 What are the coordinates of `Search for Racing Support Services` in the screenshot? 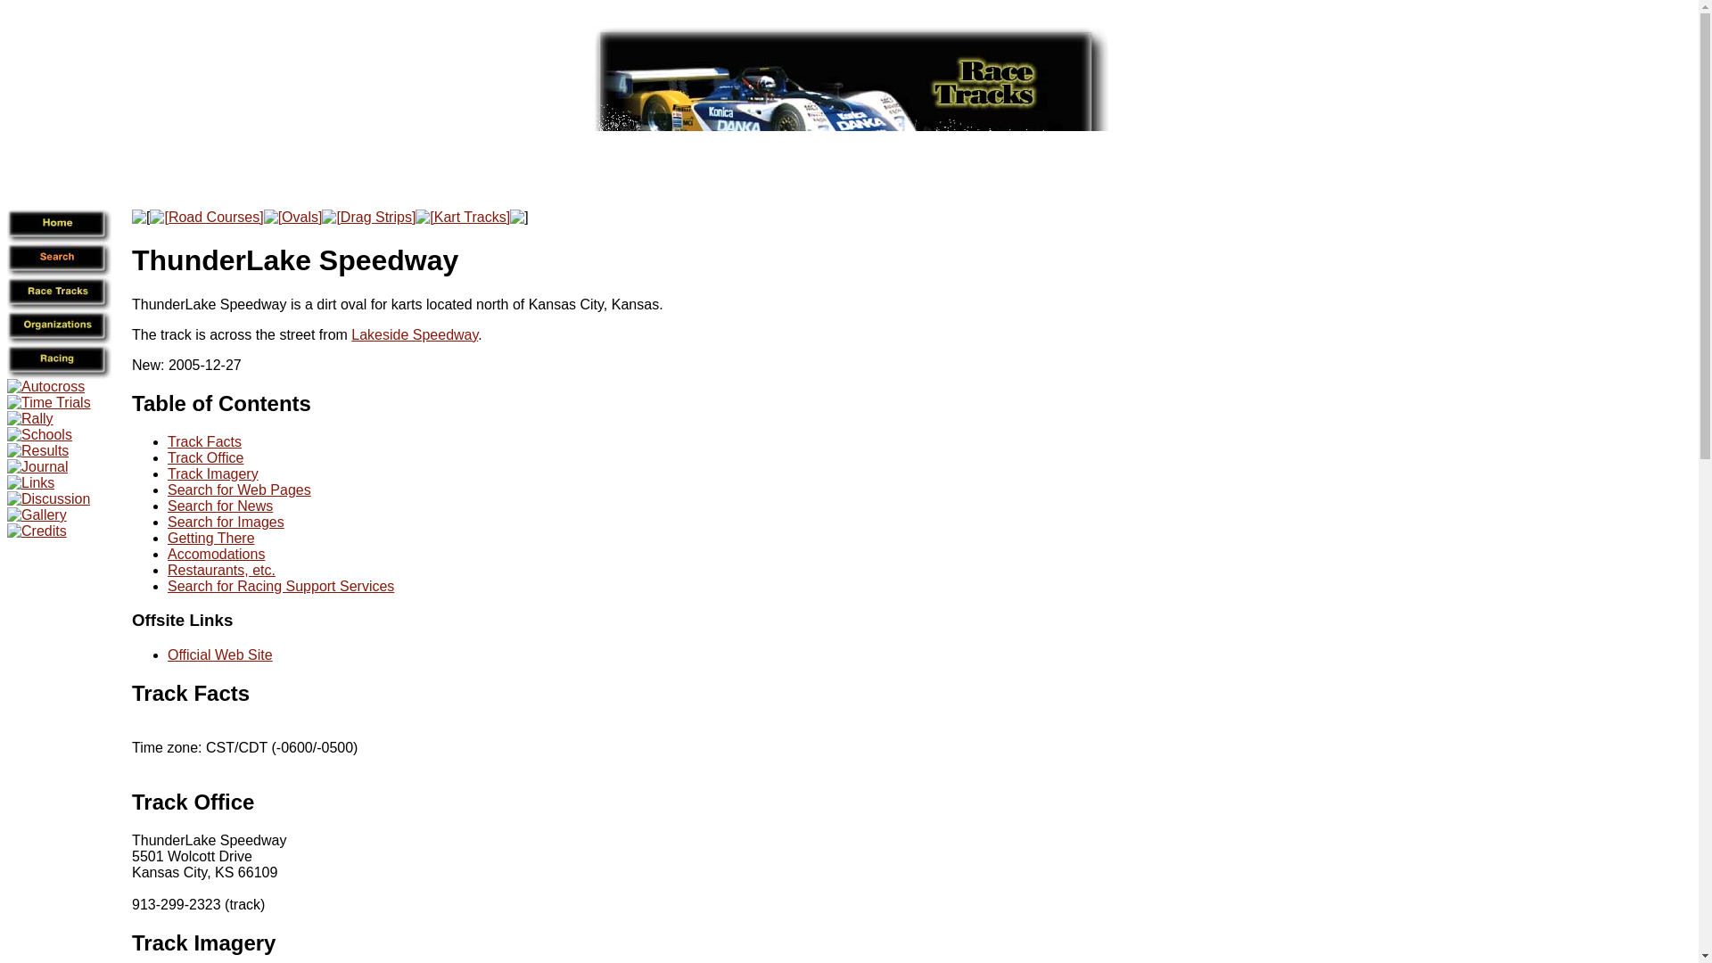 It's located at (280, 587).